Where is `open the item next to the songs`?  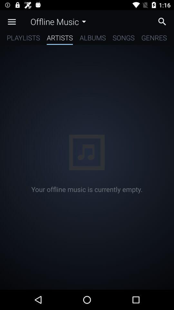 open the item next to the songs is located at coordinates (93, 39).